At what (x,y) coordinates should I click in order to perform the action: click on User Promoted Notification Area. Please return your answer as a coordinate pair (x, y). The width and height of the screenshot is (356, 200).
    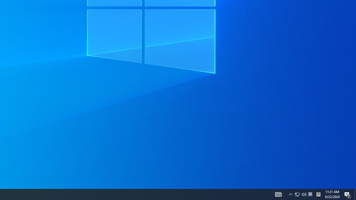
    Looking at the image, I should click on (300, 194).